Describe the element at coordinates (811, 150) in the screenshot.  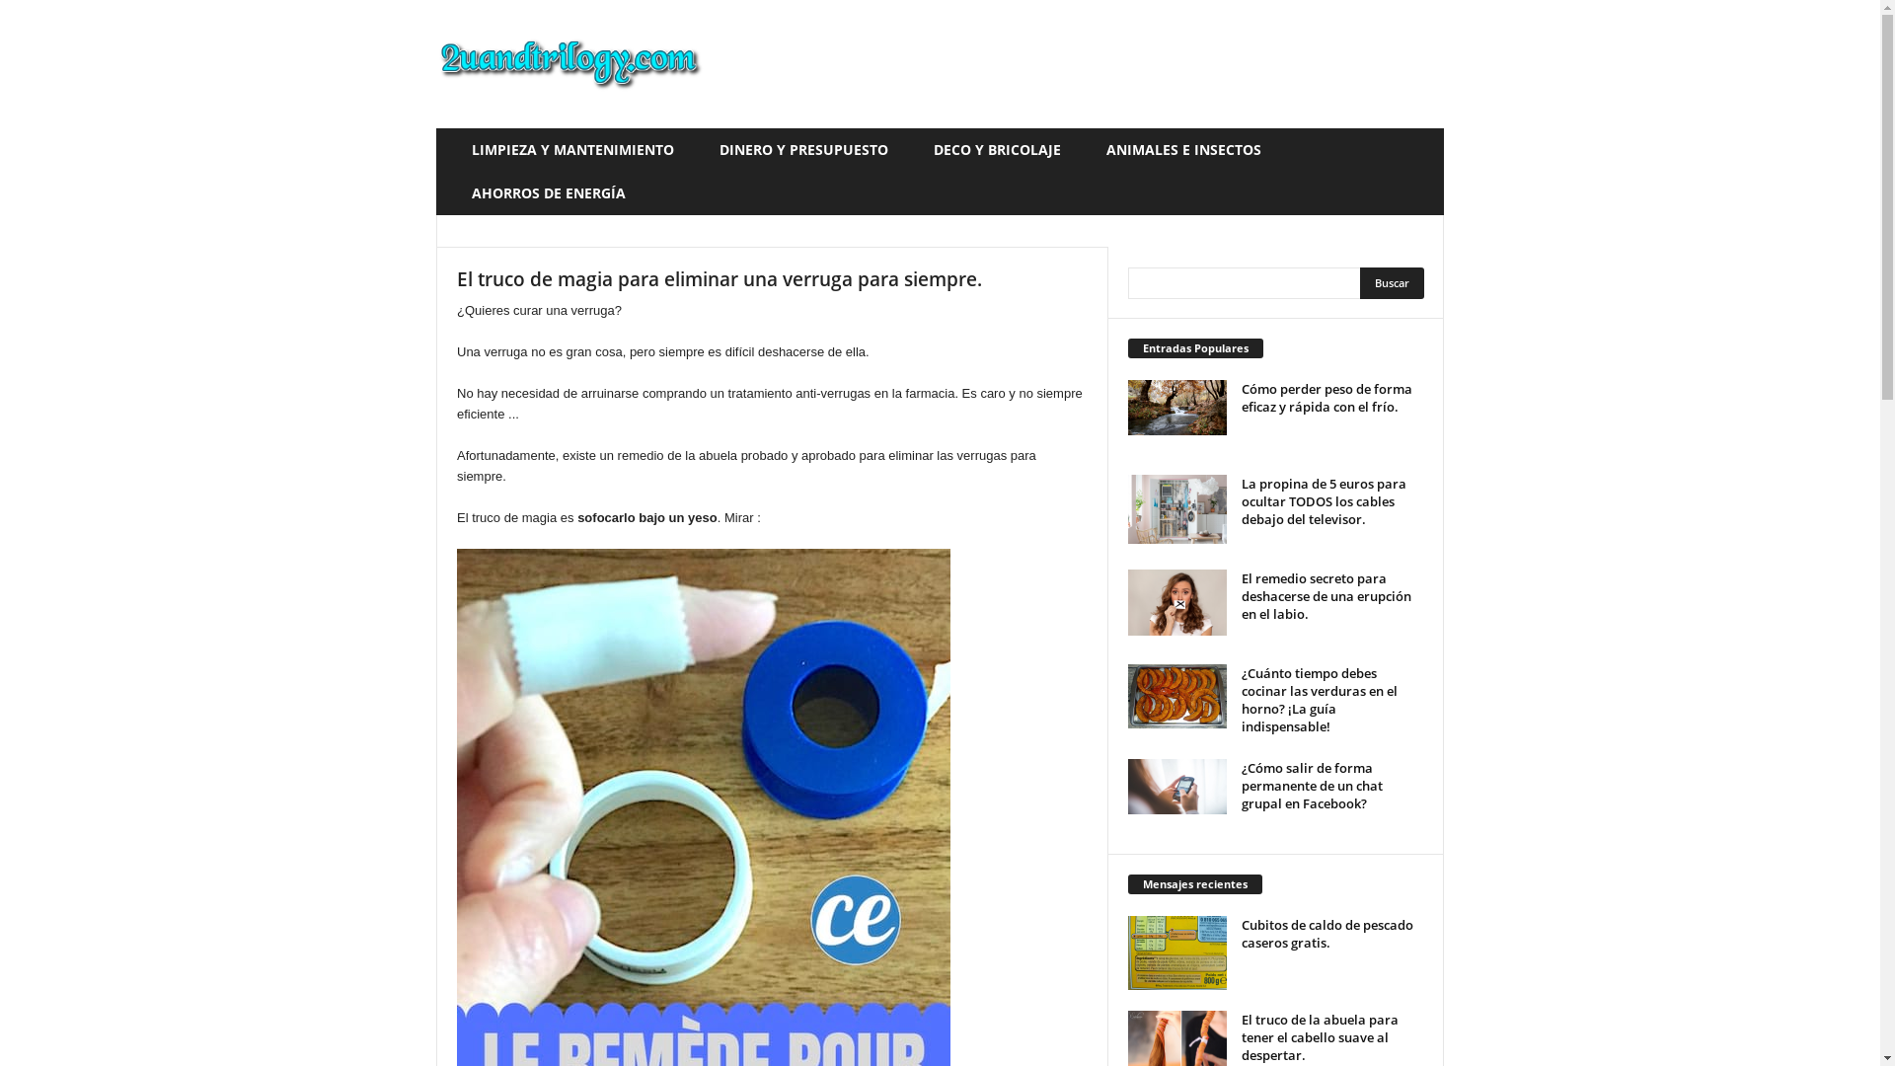
I see `DINERO Y PRESUPUESTO` at that location.